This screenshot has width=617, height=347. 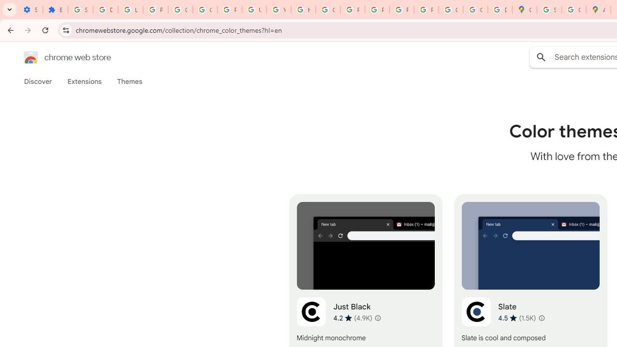 I want to click on Learn more about results and reviews "Just Black", so click(x=378, y=318).